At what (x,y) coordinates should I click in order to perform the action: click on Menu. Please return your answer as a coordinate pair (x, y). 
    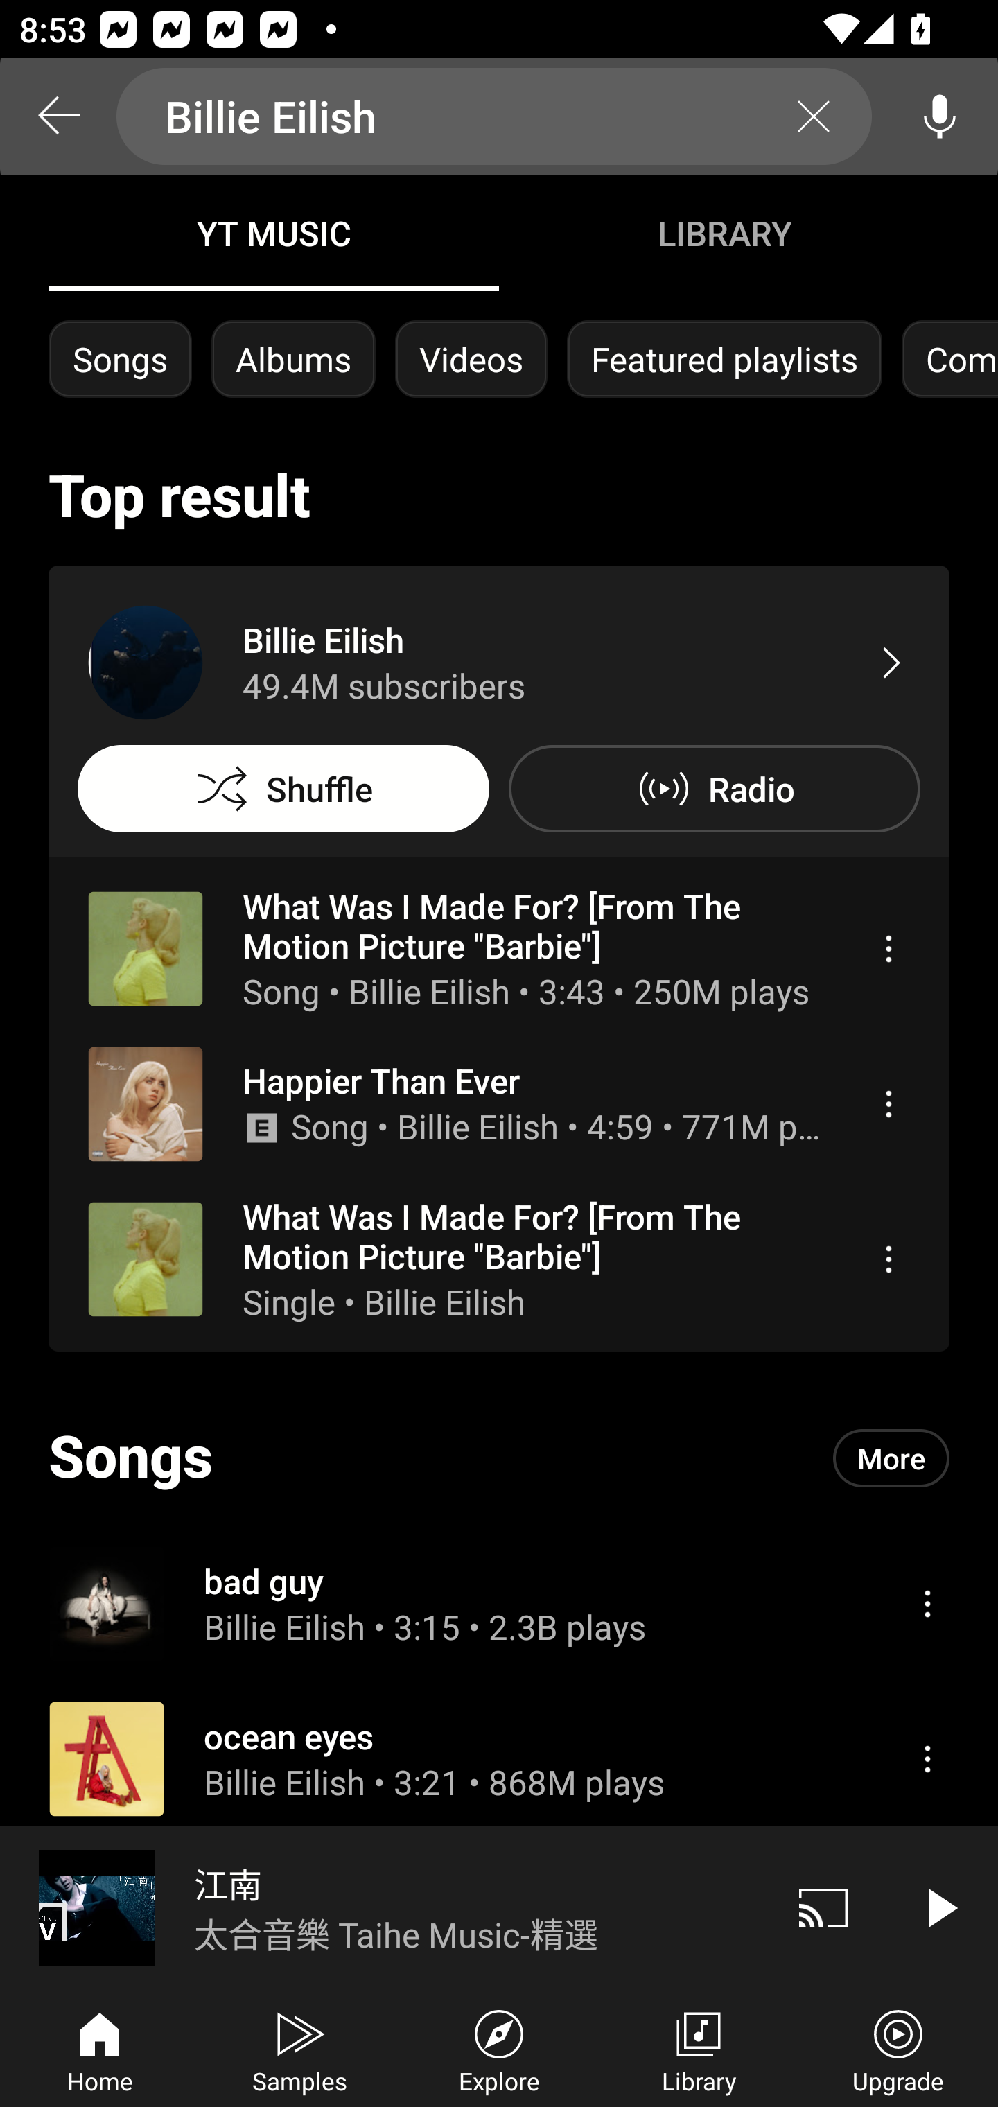
    Looking at the image, I should click on (888, 1259).